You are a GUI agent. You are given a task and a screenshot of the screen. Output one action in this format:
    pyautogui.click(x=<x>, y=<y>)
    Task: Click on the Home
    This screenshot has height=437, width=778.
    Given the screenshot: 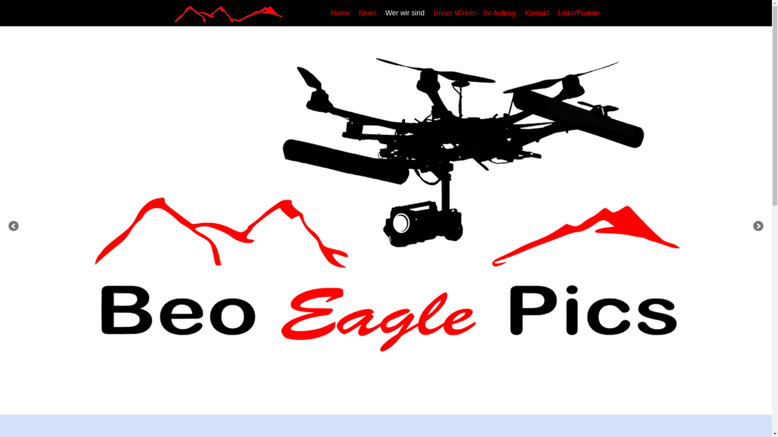 What is the action you would take?
    pyautogui.click(x=340, y=13)
    